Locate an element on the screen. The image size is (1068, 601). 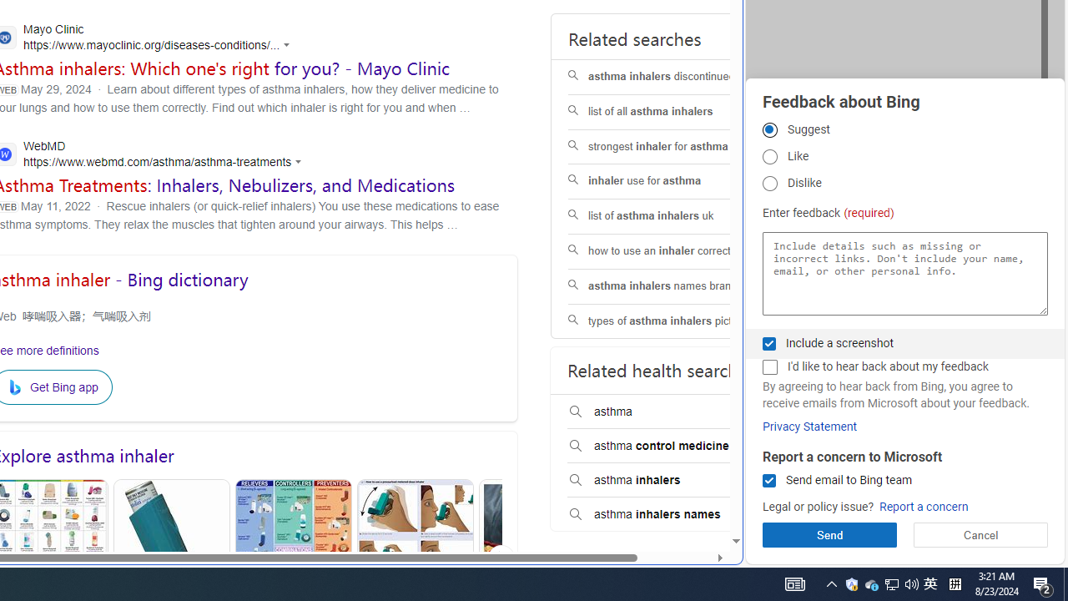
Suggest is located at coordinates (769, 129).